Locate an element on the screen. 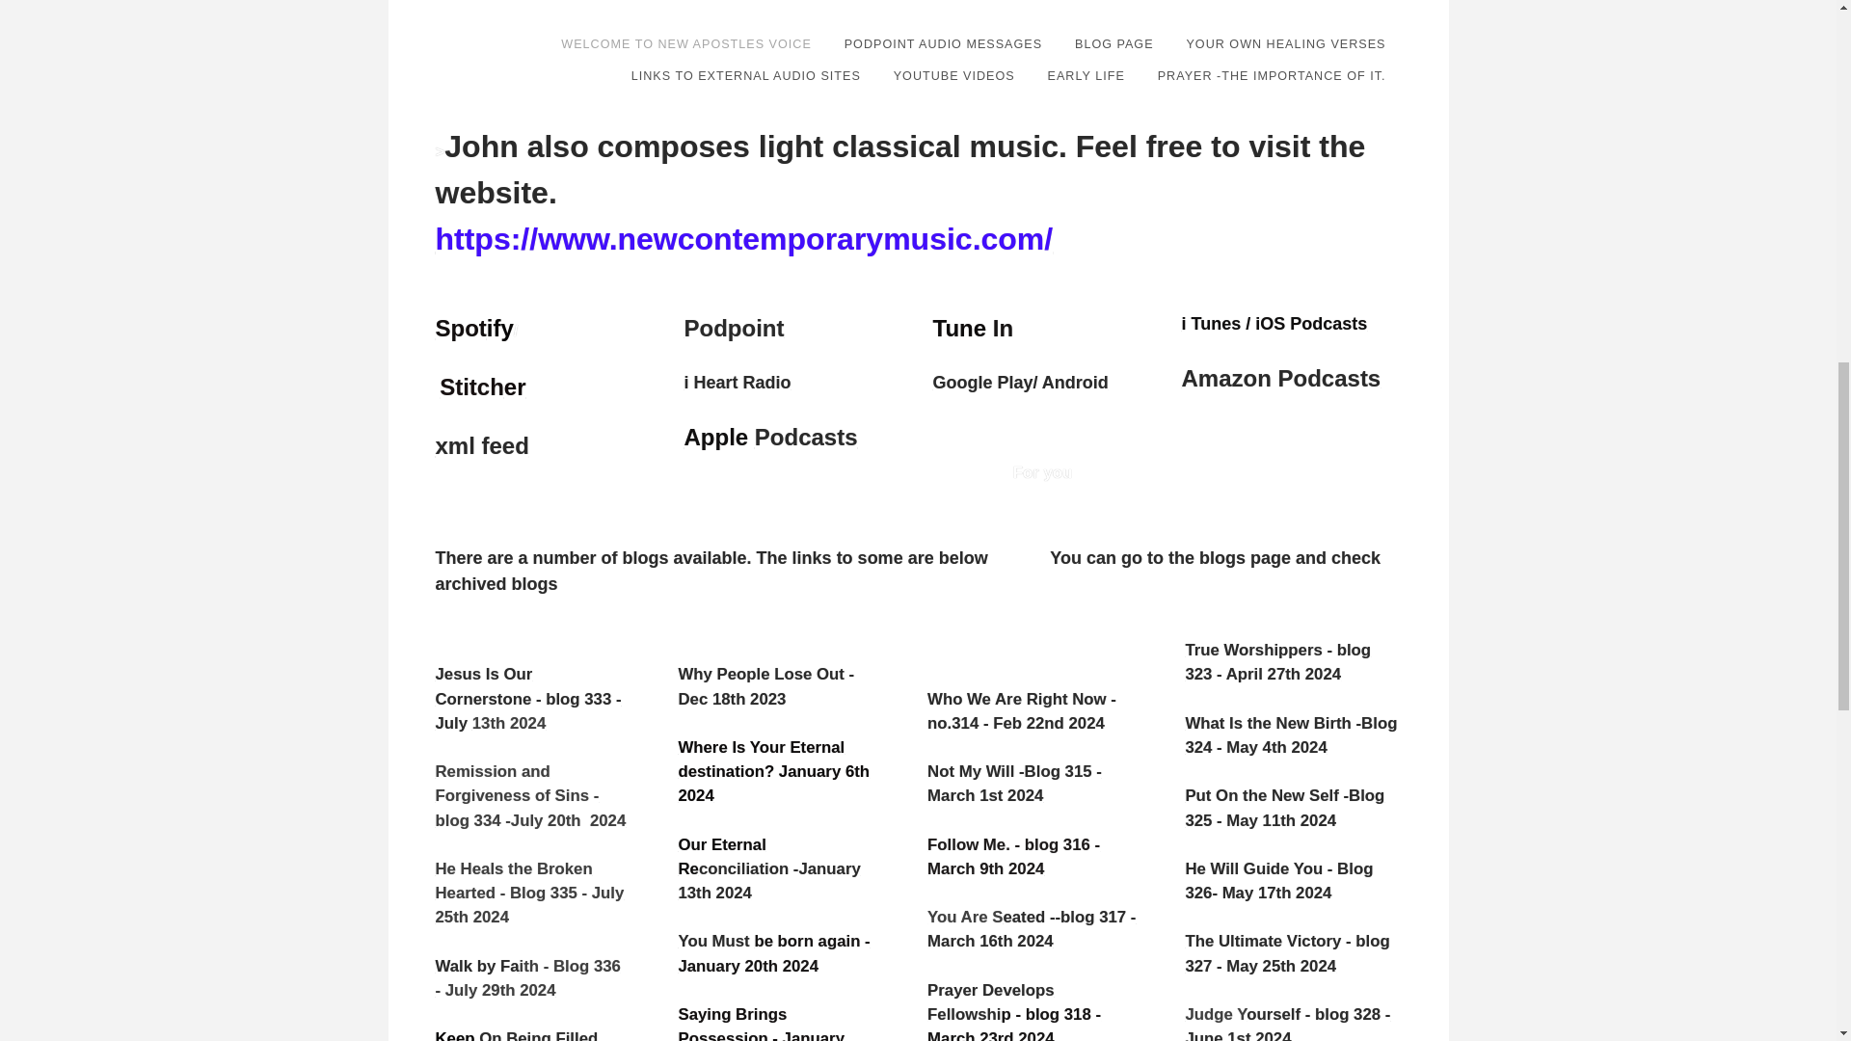 The height and width of the screenshot is (1041, 1851). xml feed is located at coordinates (482, 445).